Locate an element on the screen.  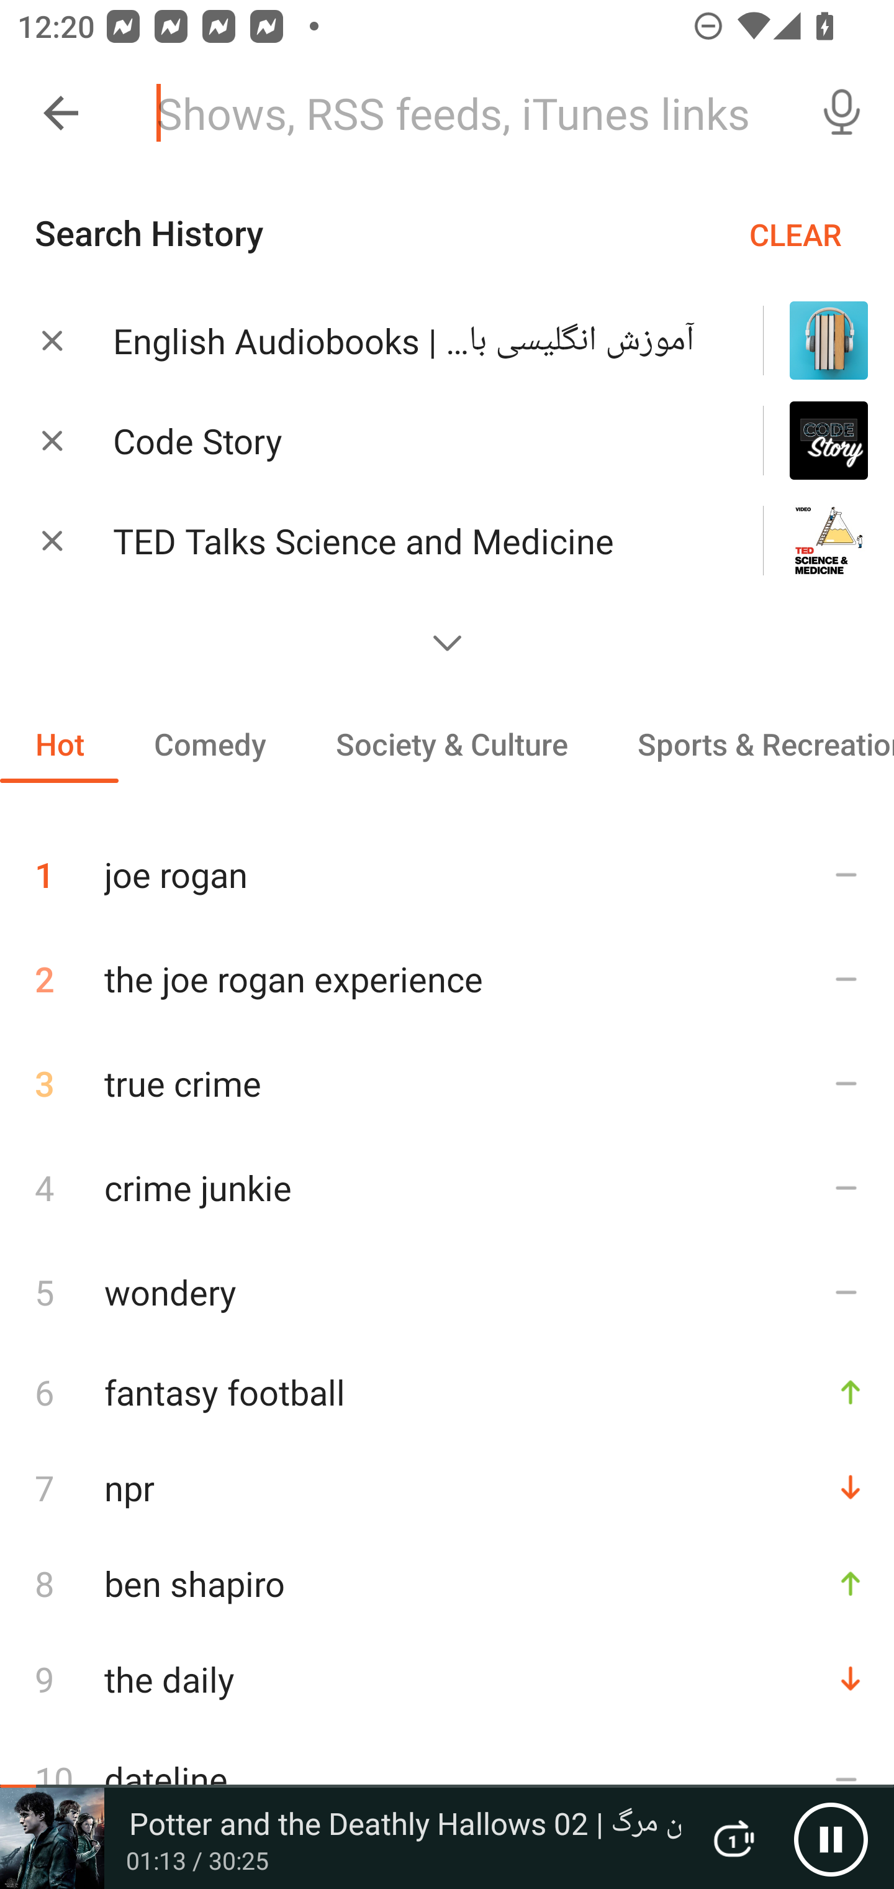
Voice Search is located at coordinates (842, 113).